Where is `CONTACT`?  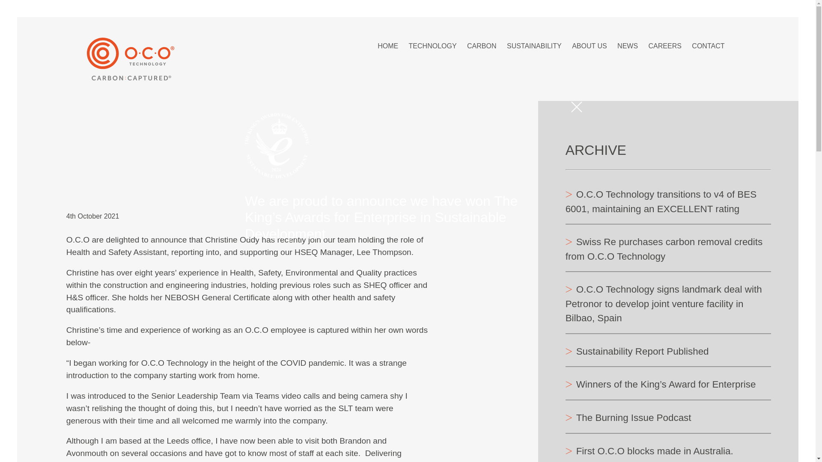 CONTACT is located at coordinates (708, 44).